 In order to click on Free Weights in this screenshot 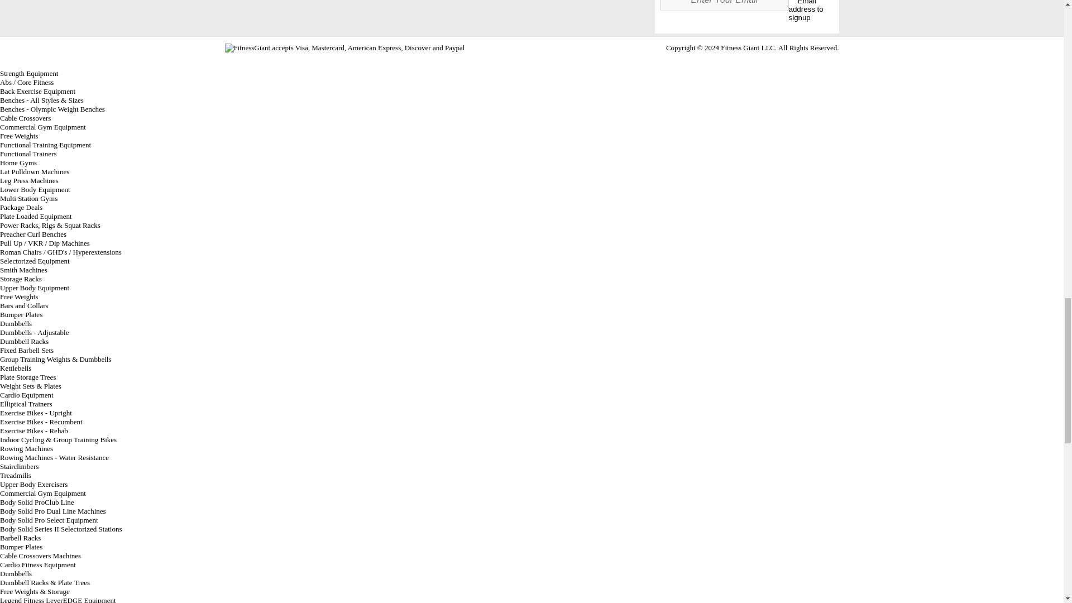, I will do `click(19, 296)`.